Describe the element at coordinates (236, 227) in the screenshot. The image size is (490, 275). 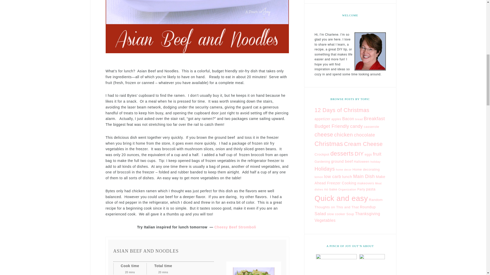
I see `Cheesy Beef Stromboli ` at that location.